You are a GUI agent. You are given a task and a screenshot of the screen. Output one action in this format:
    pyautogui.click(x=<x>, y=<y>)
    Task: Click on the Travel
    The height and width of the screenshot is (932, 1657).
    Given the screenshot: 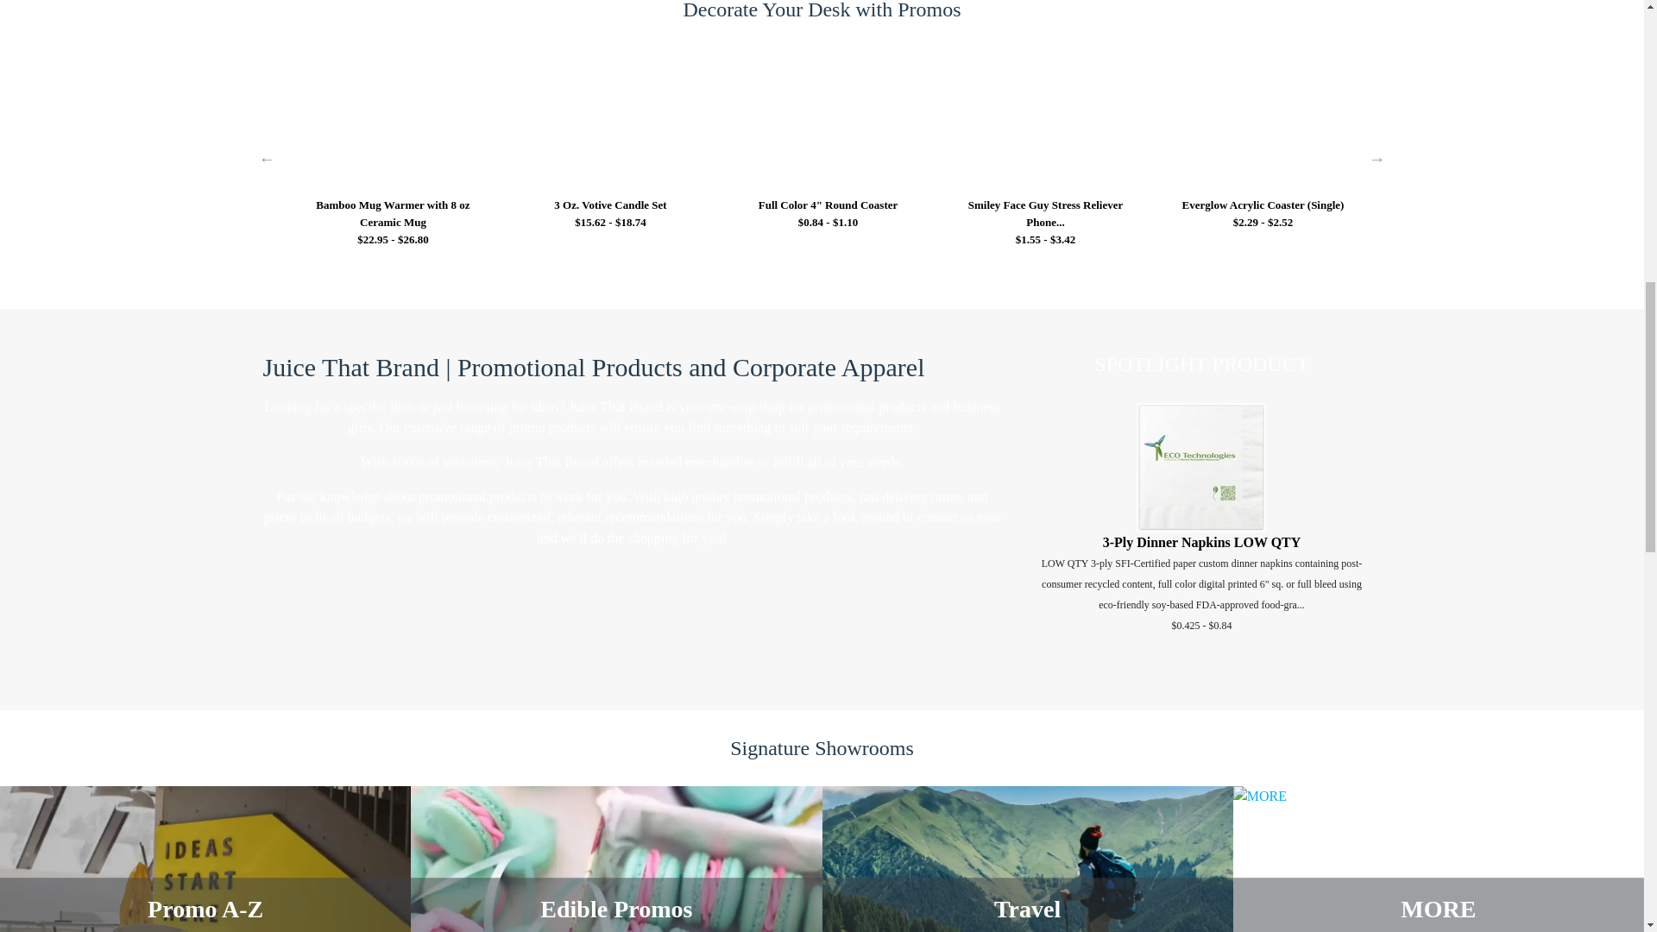 What is the action you would take?
    pyautogui.click(x=1027, y=860)
    